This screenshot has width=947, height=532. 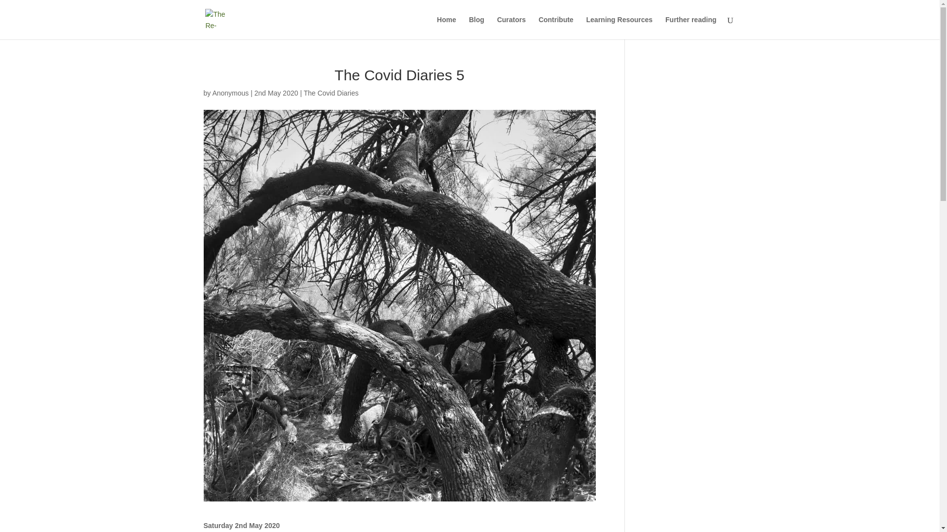 I want to click on Posts by Anonymous, so click(x=230, y=93).